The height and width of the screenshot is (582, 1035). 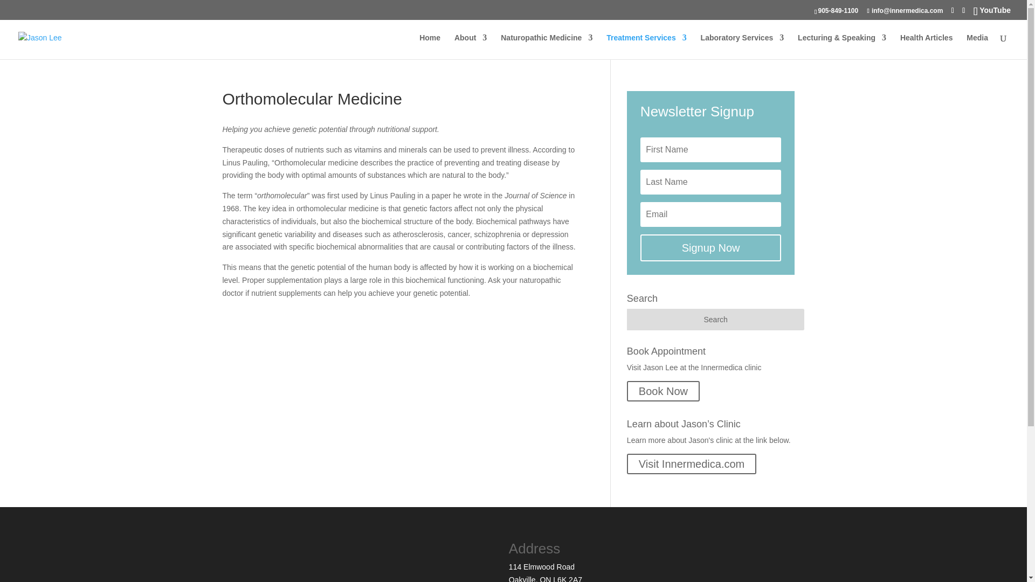 What do you see at coordinates (716, 320) in the screenshot?
I see `Search` at bounding box center [716, 320].